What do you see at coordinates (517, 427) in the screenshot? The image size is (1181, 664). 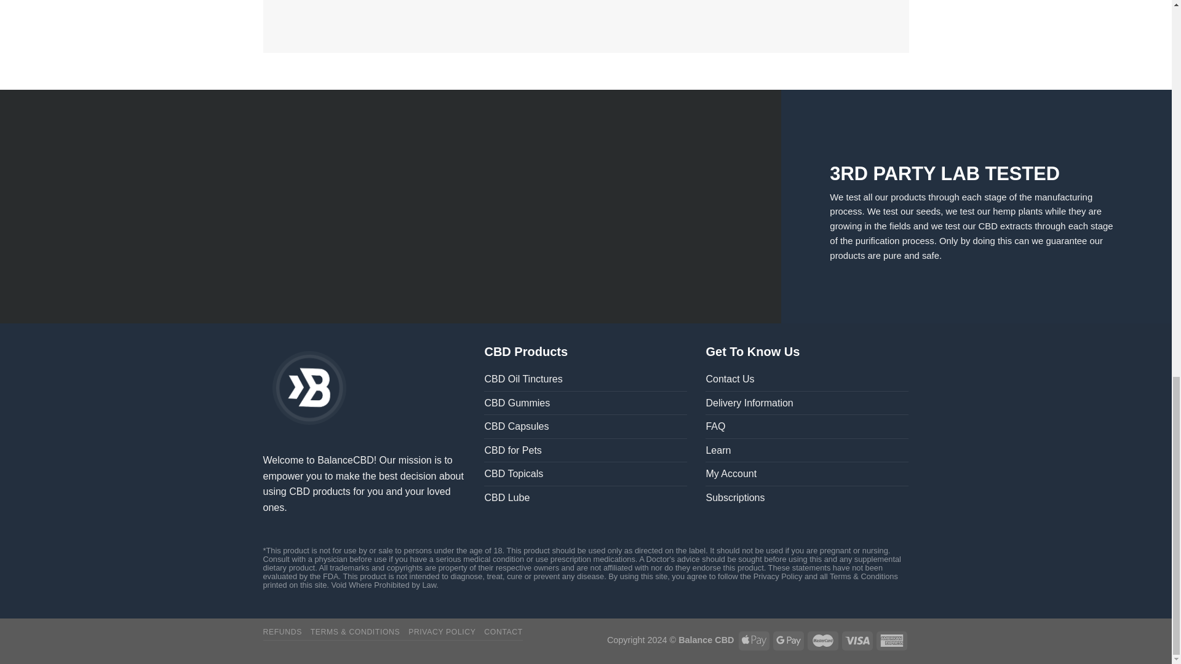 I see `CBD Capsules` at bounding box center [517, 427].